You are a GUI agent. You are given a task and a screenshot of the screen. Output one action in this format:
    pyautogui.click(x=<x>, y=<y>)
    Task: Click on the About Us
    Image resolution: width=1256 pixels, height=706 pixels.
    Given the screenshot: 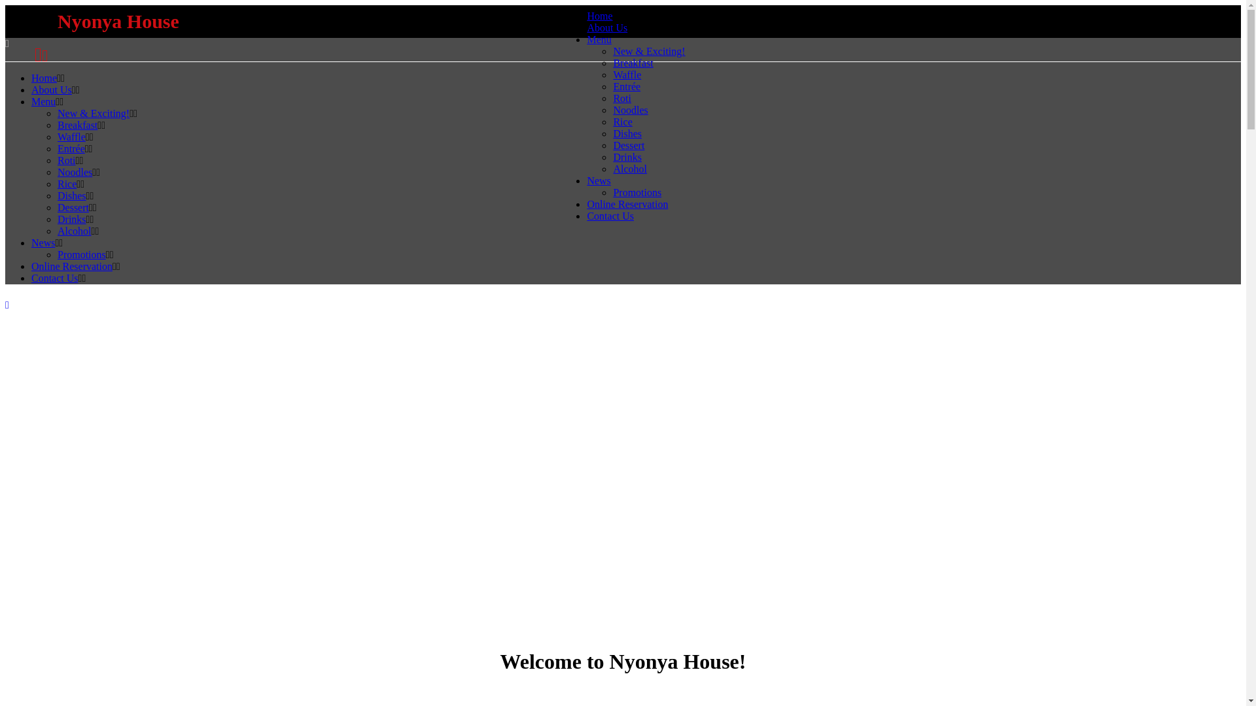 What is the action you would take?
    pyautogui.click(x=607, y=27)
    